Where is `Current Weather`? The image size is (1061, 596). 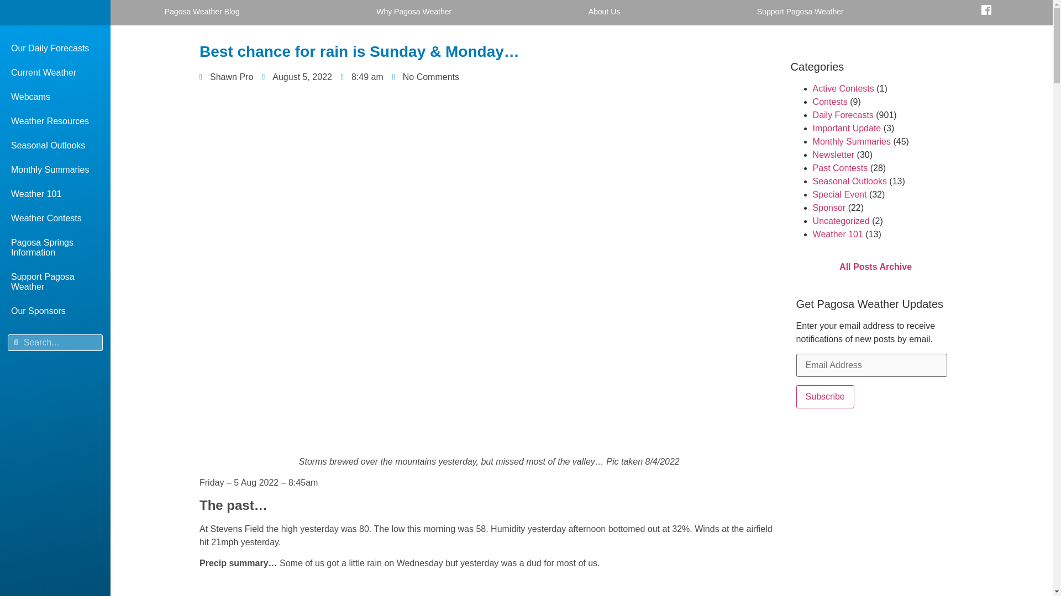
Current Weather is located at coordinates (55, 73).